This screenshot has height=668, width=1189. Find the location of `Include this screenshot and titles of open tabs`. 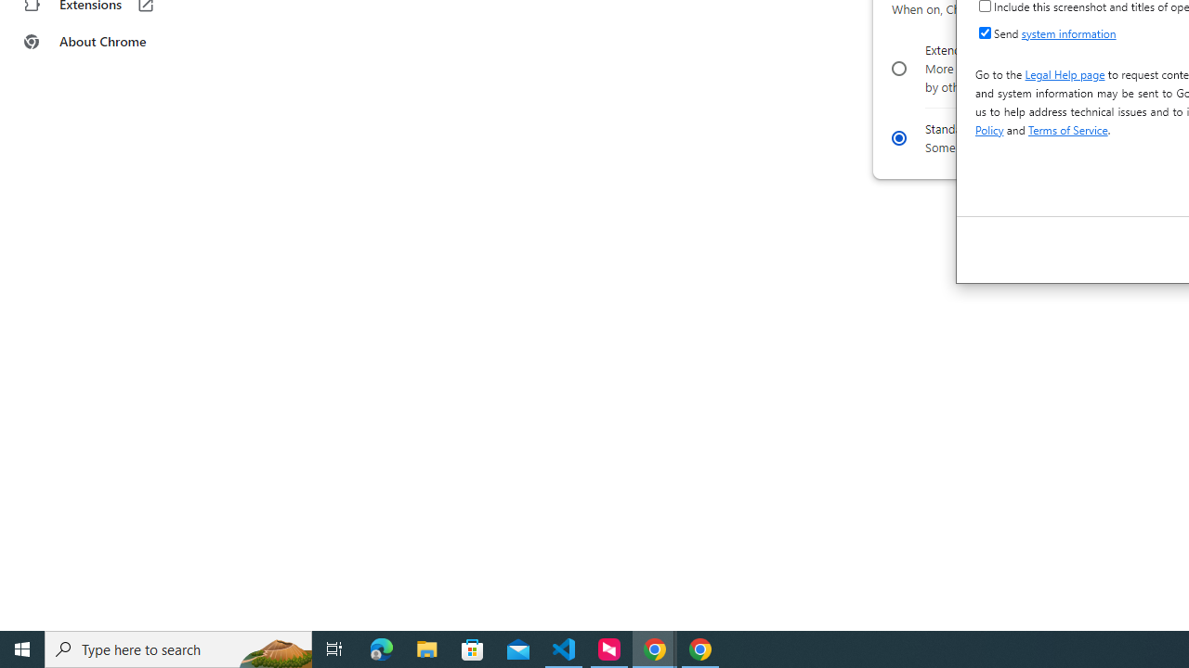

Include this screenshot and titles of open tabs is located at coordinates (985, 6).